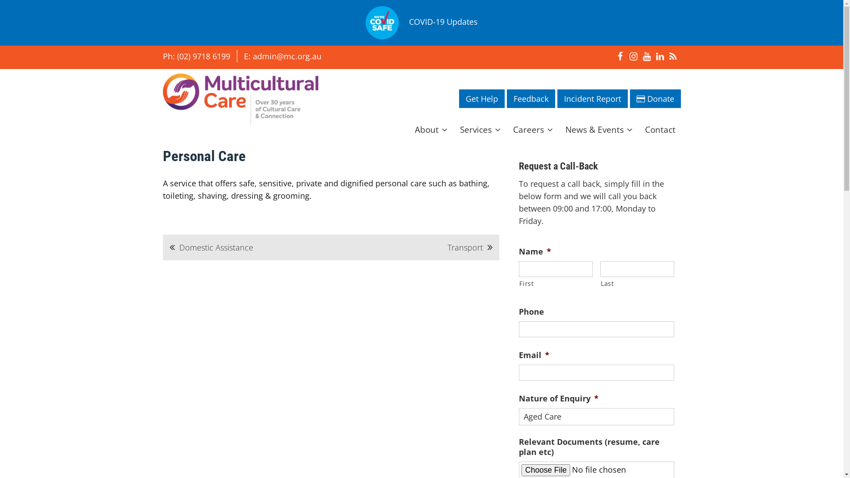 This screenshot has width=850, height=478. I want to click on Incident Report, so click(592, 99).